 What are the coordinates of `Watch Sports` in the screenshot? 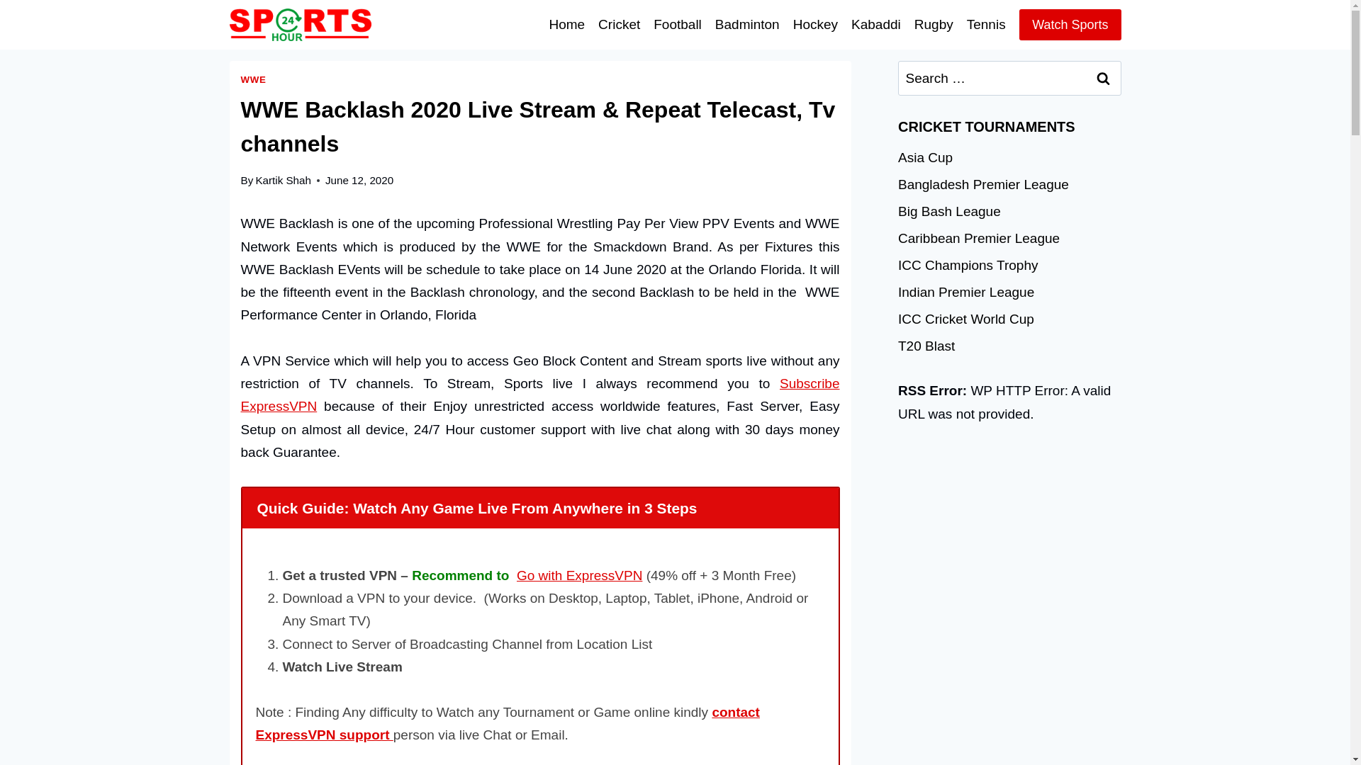 It's located at (1070, 24).